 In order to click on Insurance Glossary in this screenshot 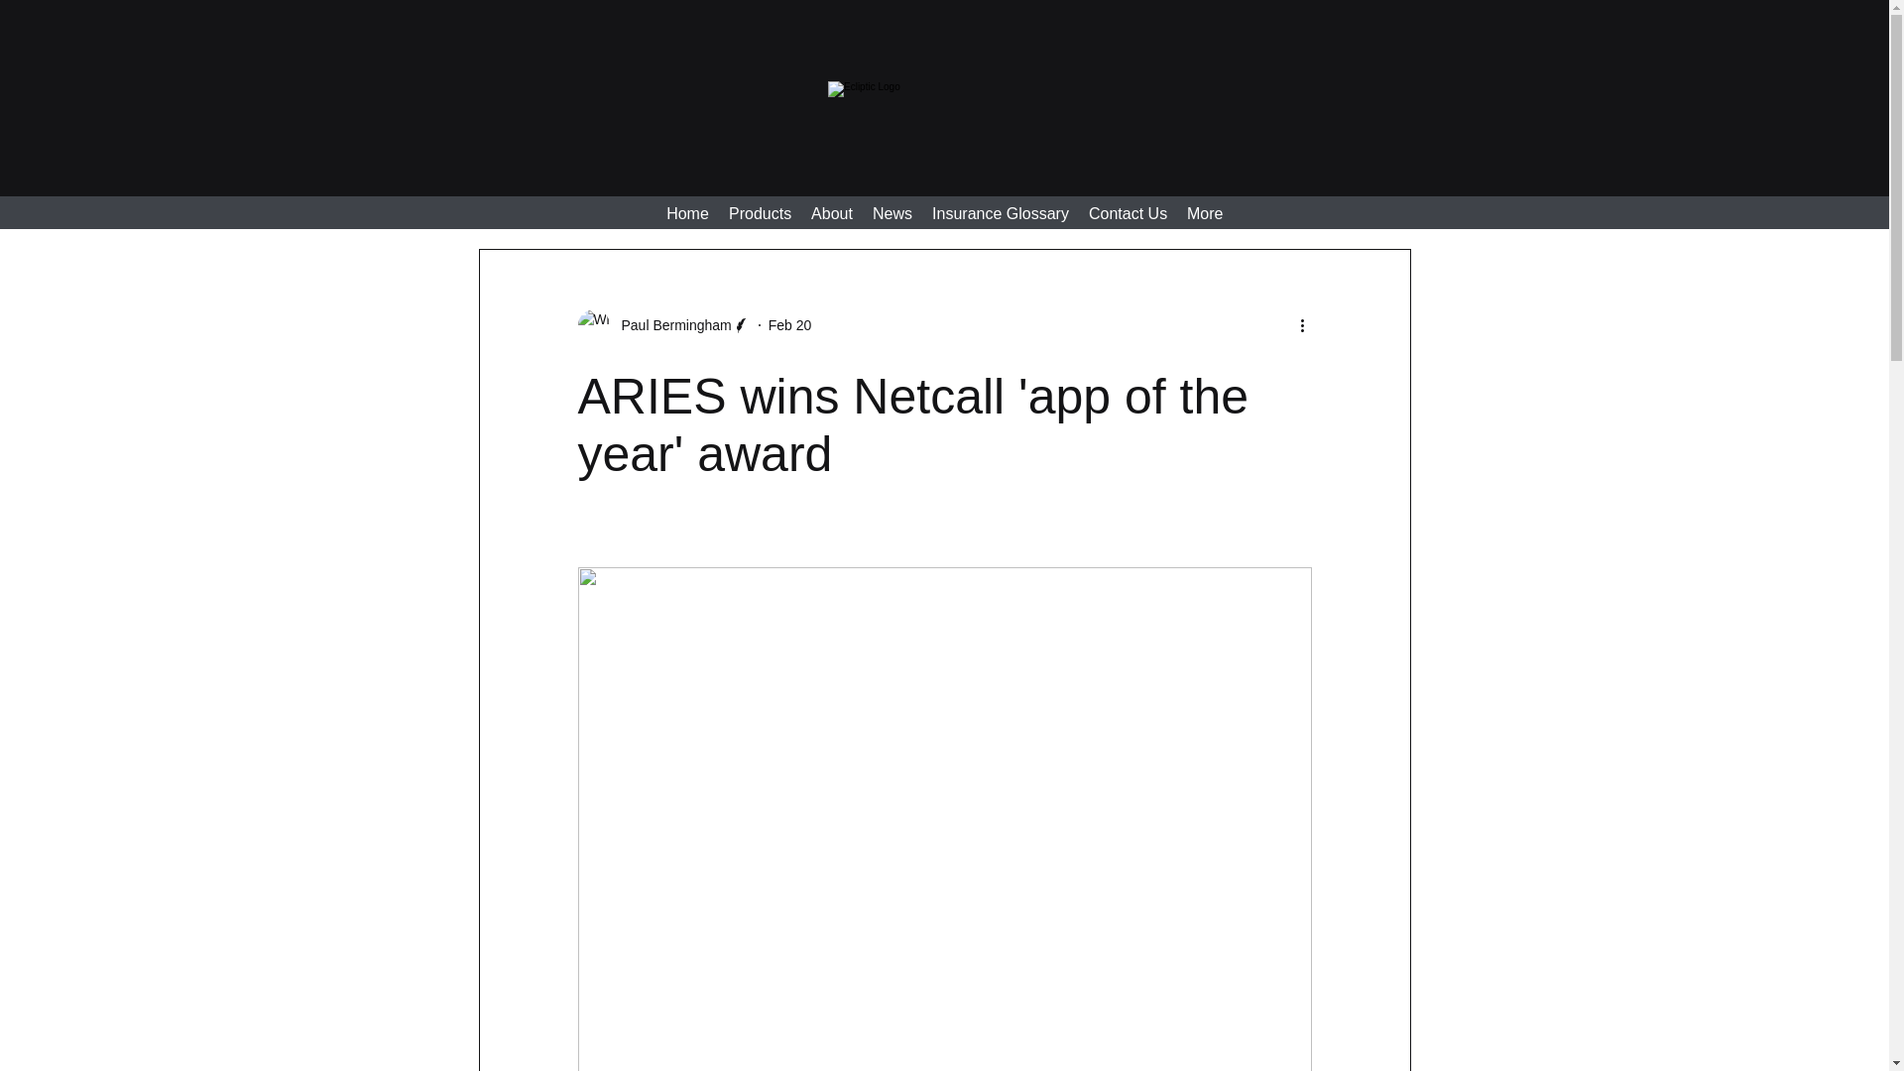, I will do `click(1000, 214)`.